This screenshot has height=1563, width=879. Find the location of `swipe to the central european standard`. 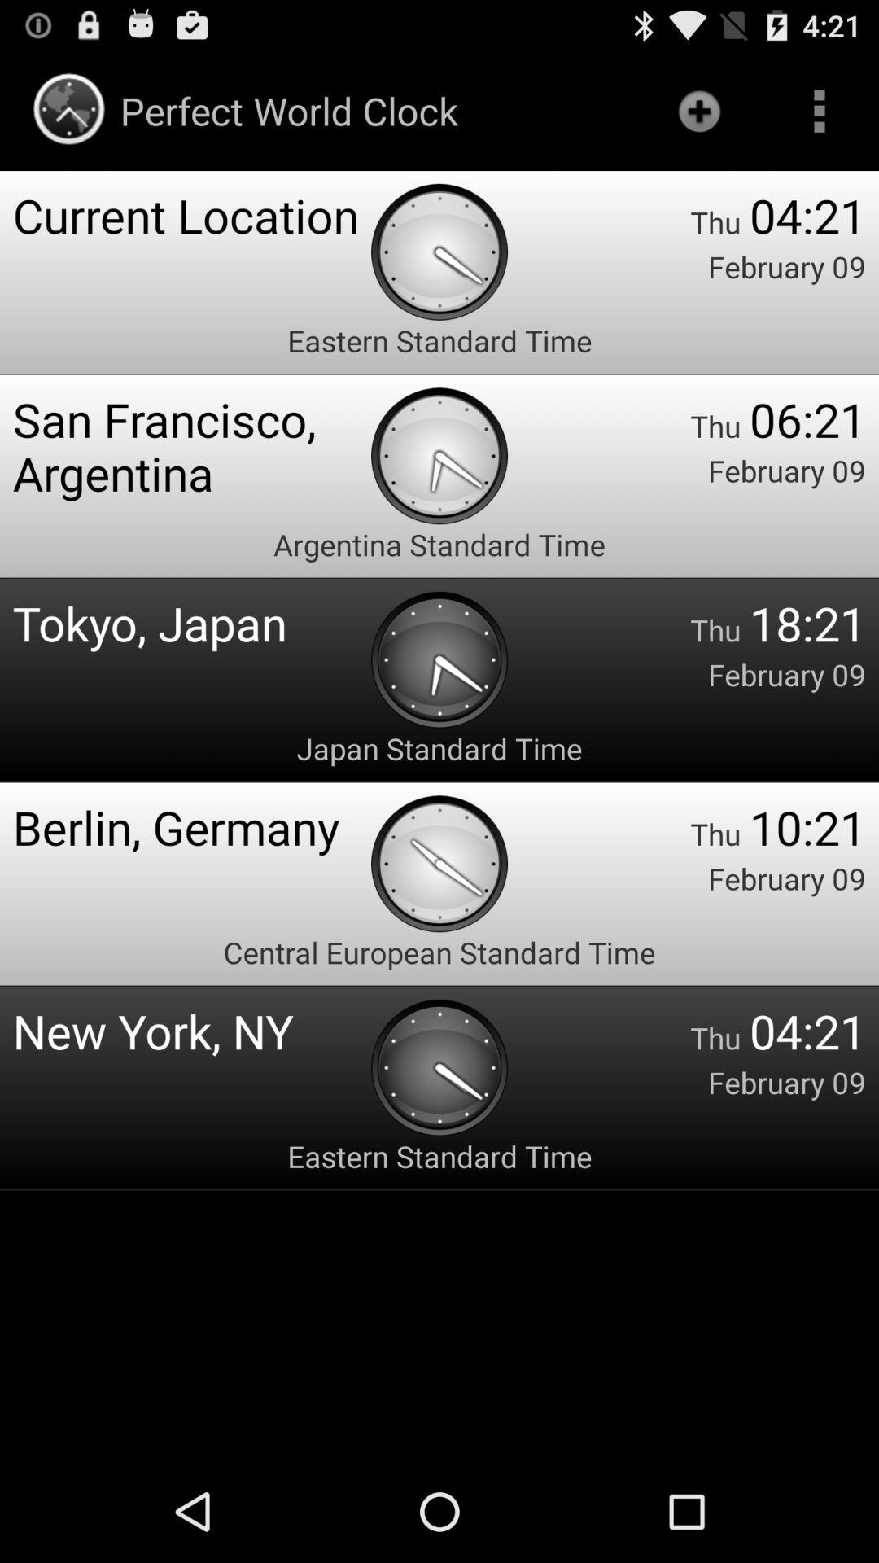

swipe to the central european standard is located at coordinates (439, 952).